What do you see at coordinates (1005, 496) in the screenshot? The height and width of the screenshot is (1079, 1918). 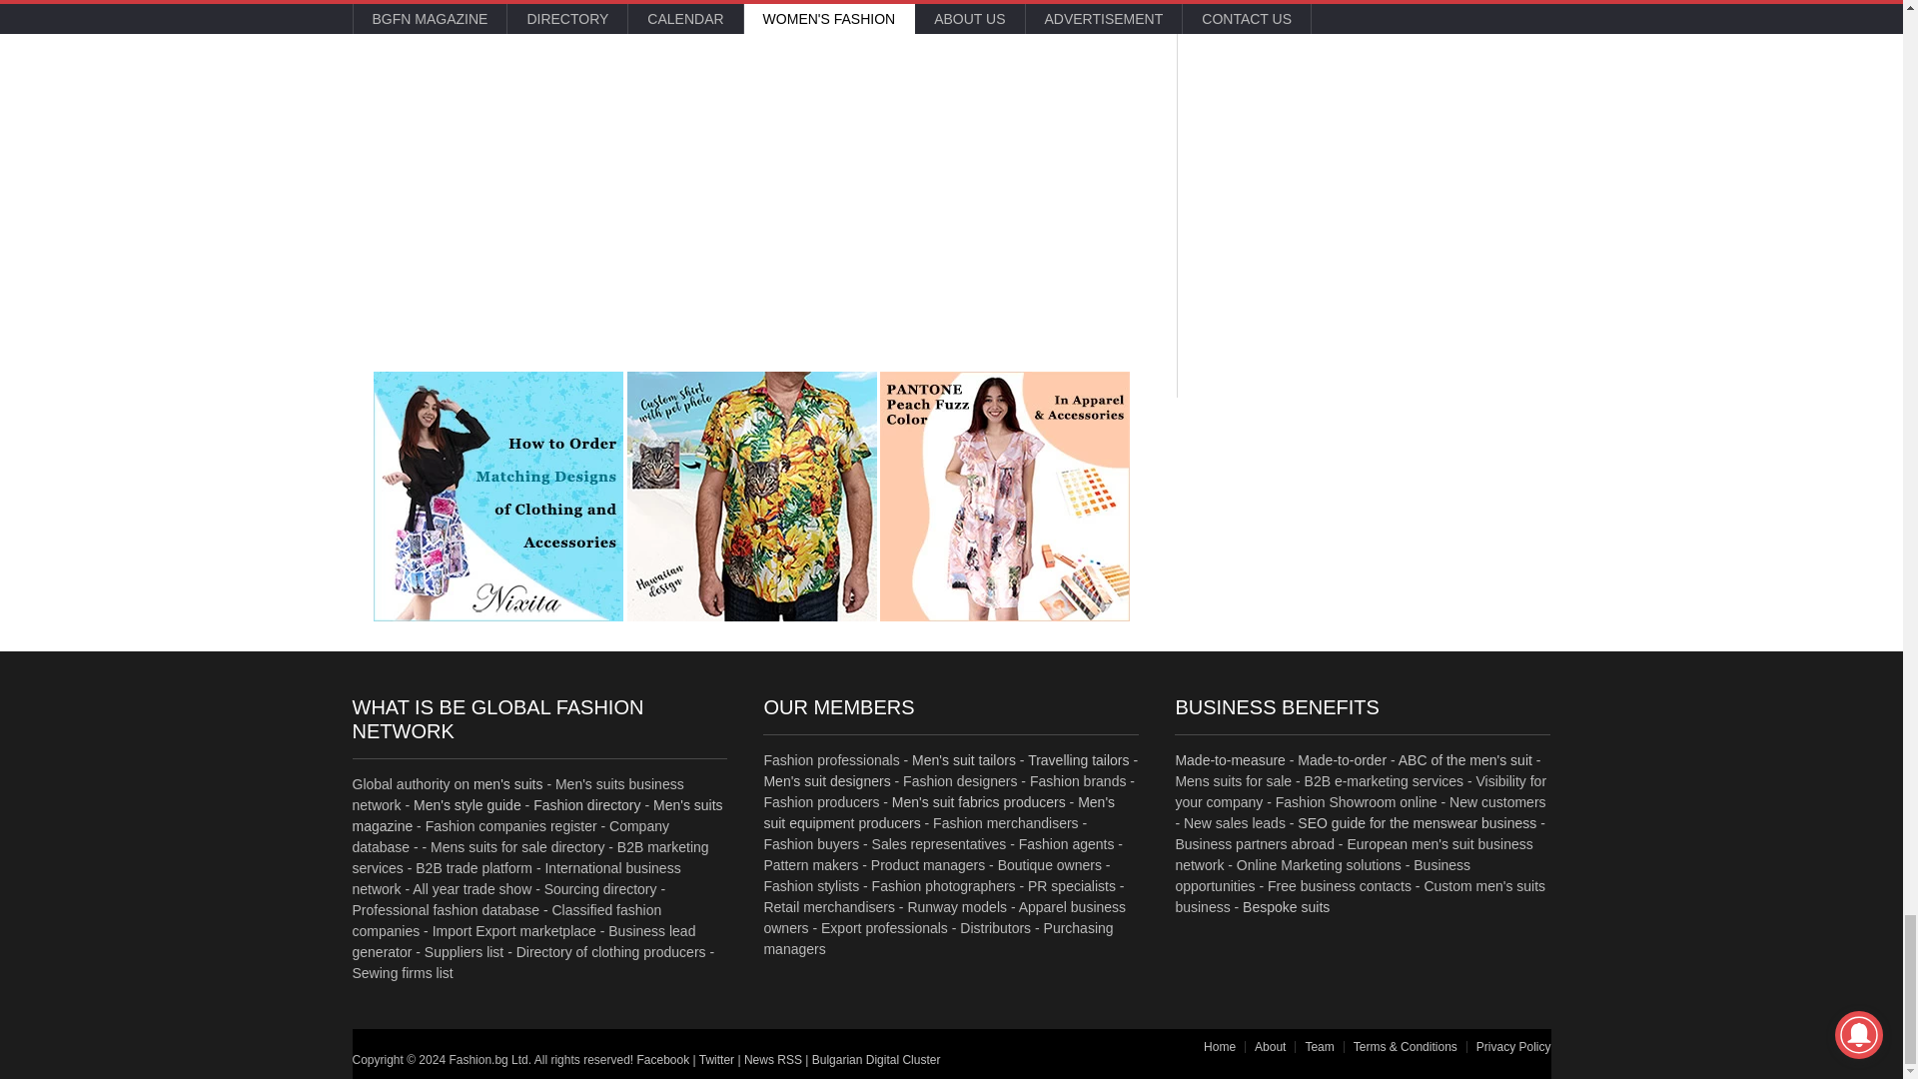 I see `How to Use the Pantone Color of the Year 2024` at bounding box center [1005, 496].